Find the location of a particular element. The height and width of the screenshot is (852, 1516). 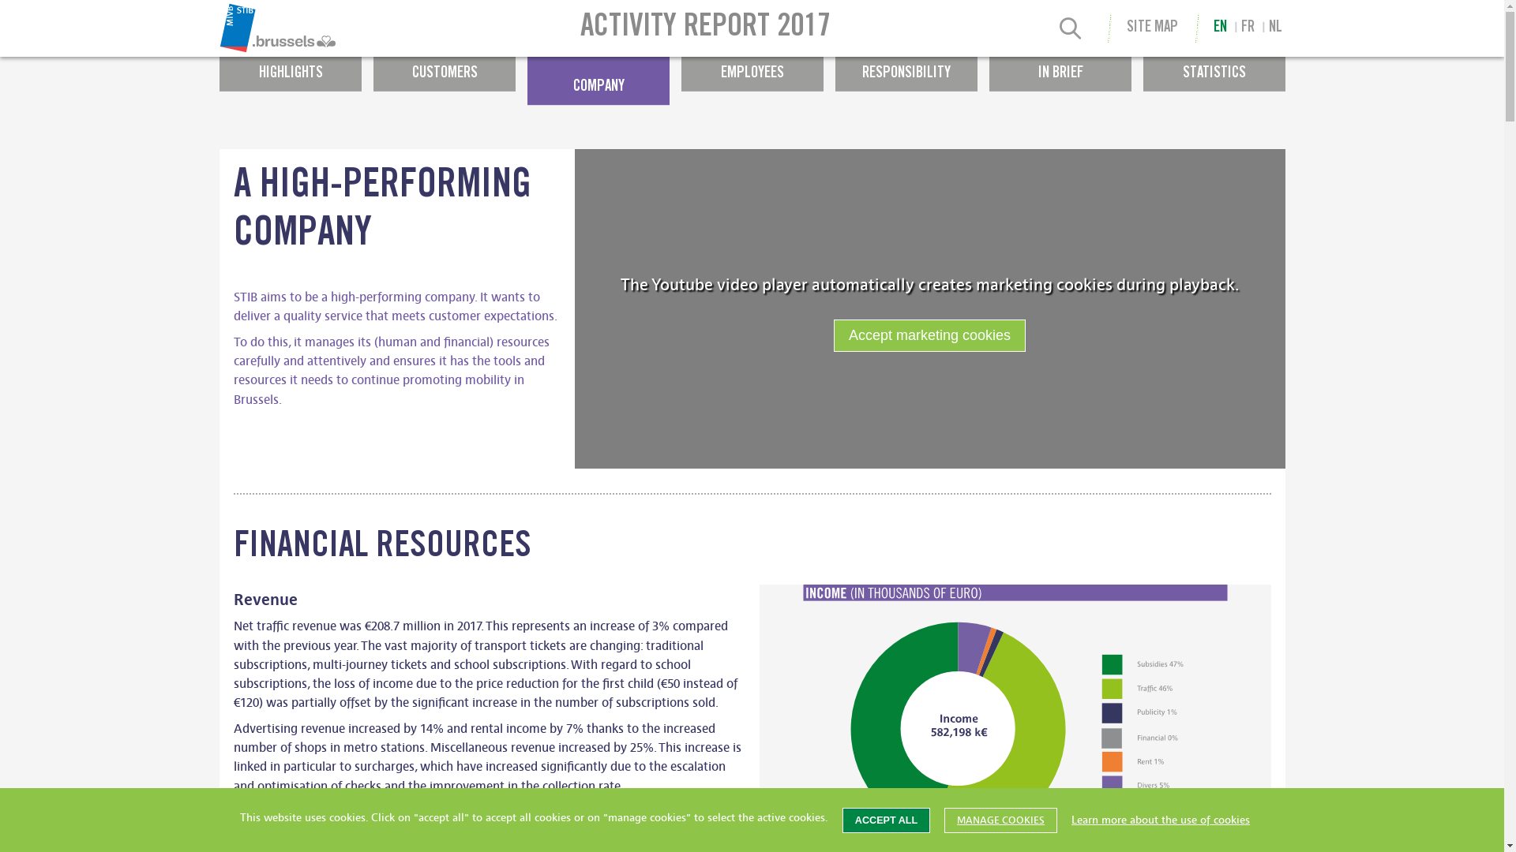

IN BRIEF is located at coordinates (1060, 66).